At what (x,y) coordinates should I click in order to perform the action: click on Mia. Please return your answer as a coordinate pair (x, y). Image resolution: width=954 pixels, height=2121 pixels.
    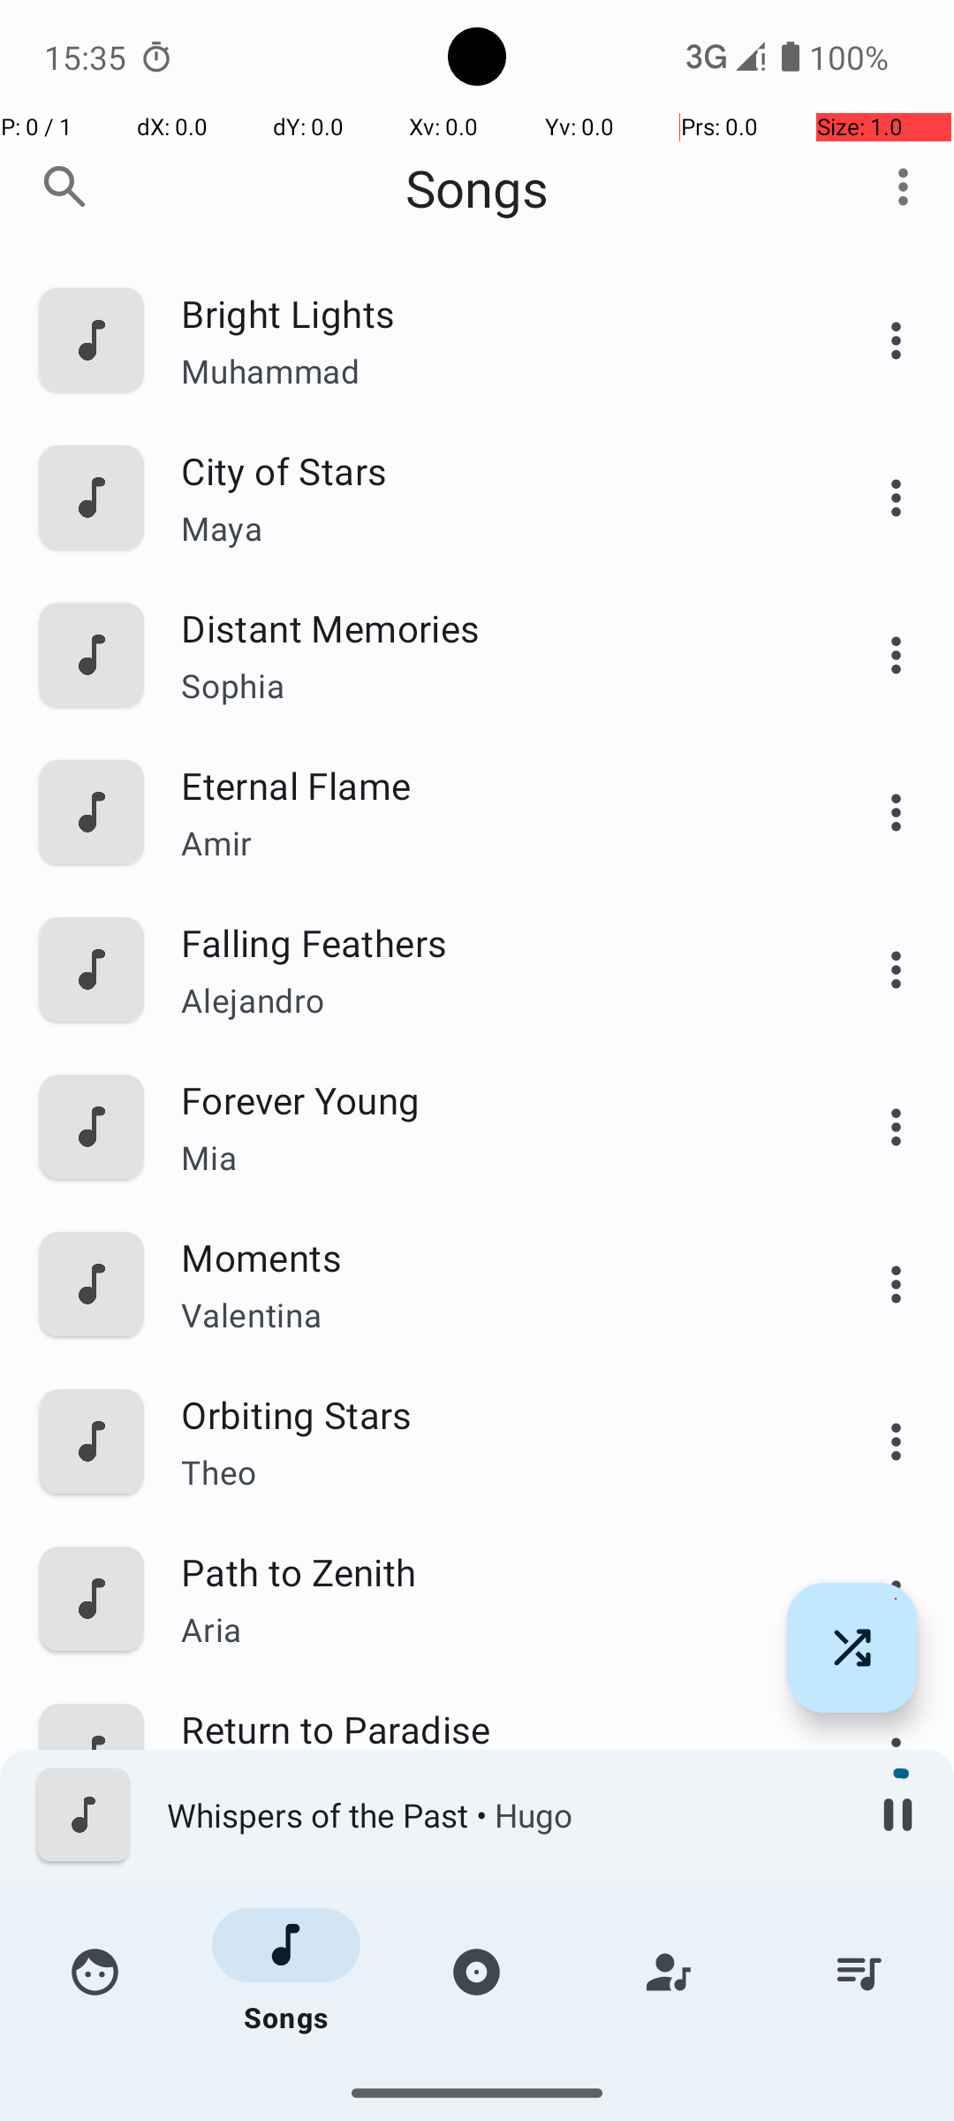
    Looking at the image, I should click on (492, 1158).